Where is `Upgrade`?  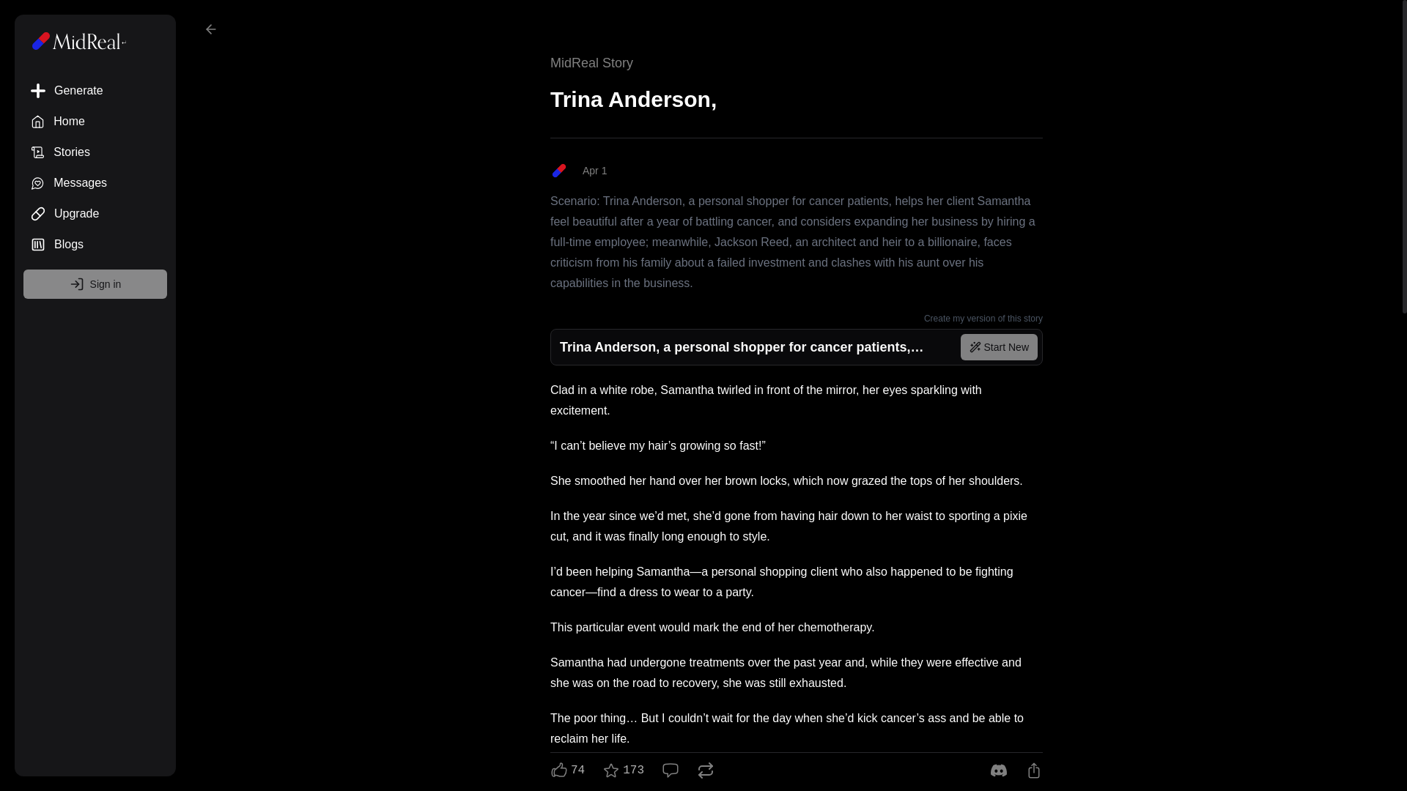
Upgrade is located at coordinates (95, 214).